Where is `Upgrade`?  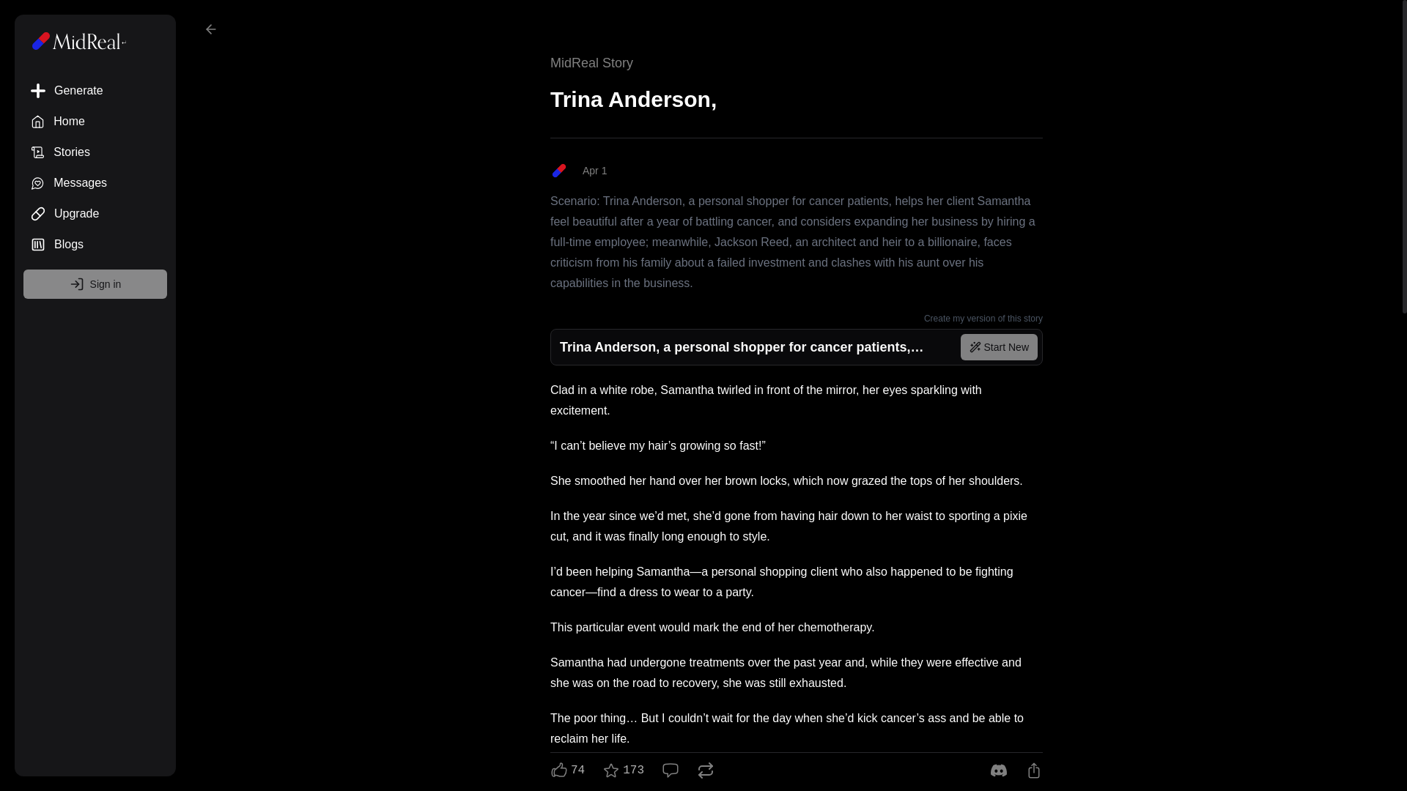
Upgrade is located at coordinates (95, 214).